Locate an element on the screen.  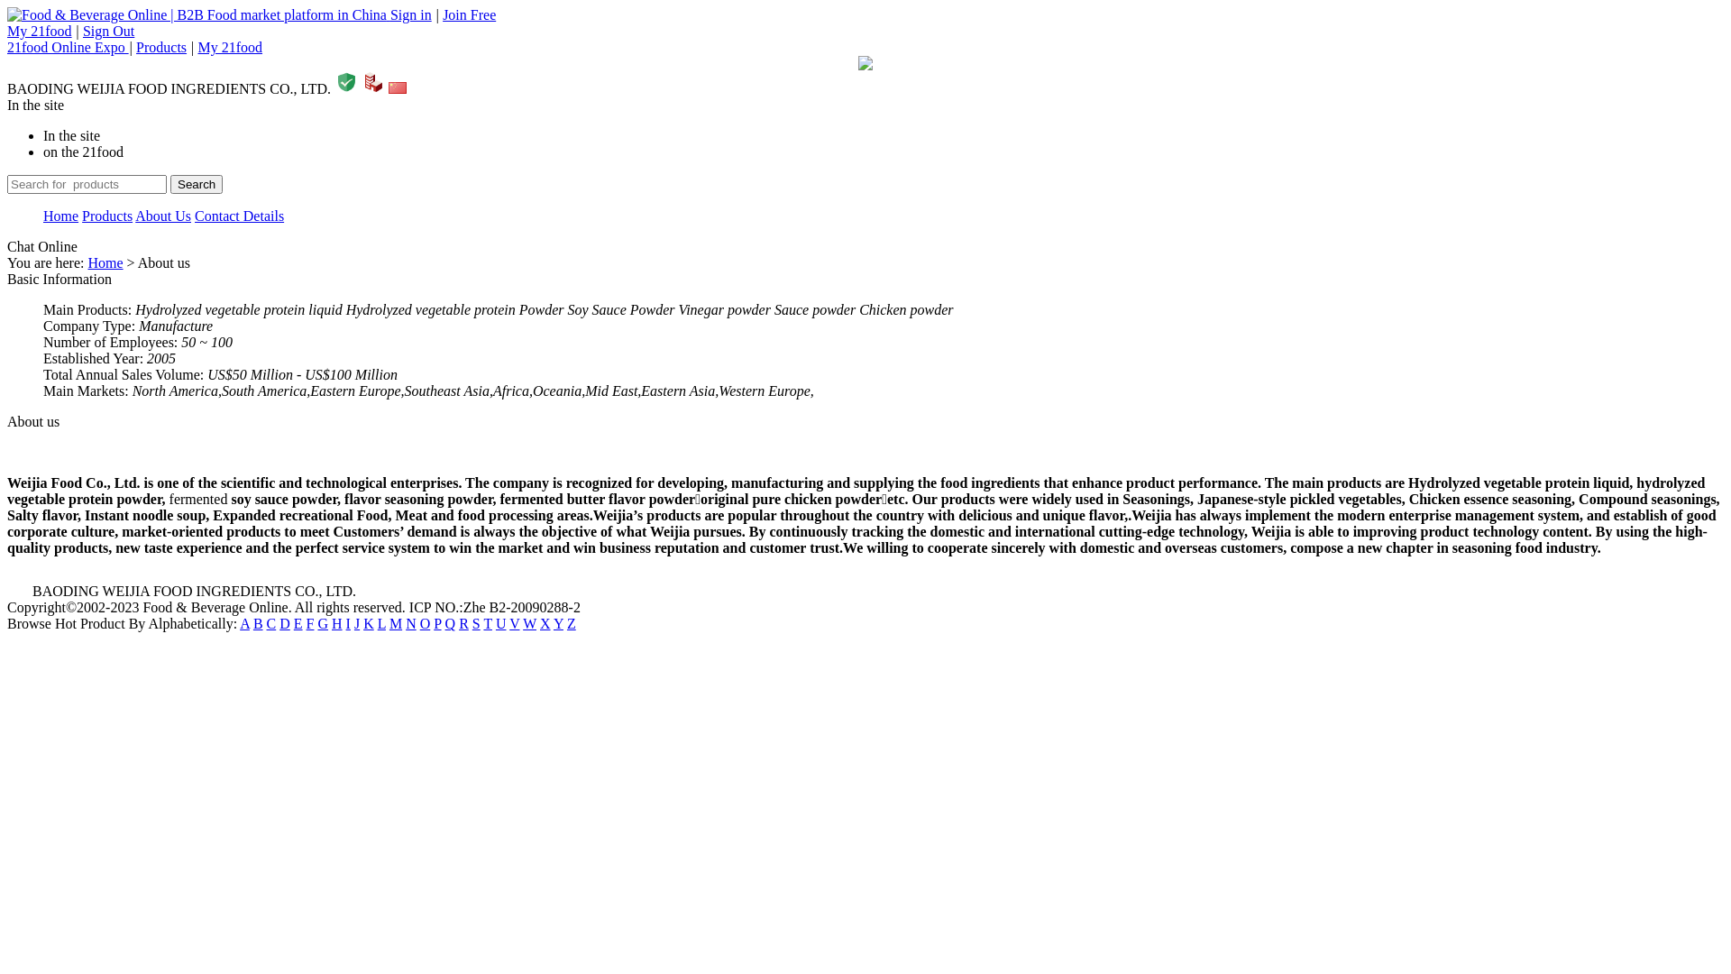
Q is located at coordinates (451, 624).